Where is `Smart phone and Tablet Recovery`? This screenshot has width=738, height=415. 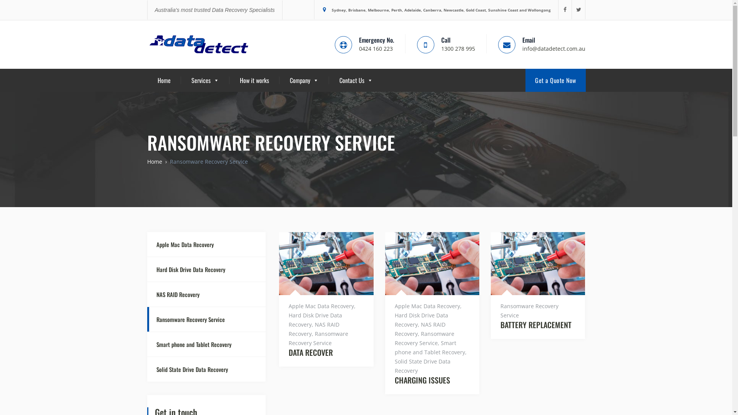
Smart phone and Tablet Recovery is located at coordinates (430, 347).